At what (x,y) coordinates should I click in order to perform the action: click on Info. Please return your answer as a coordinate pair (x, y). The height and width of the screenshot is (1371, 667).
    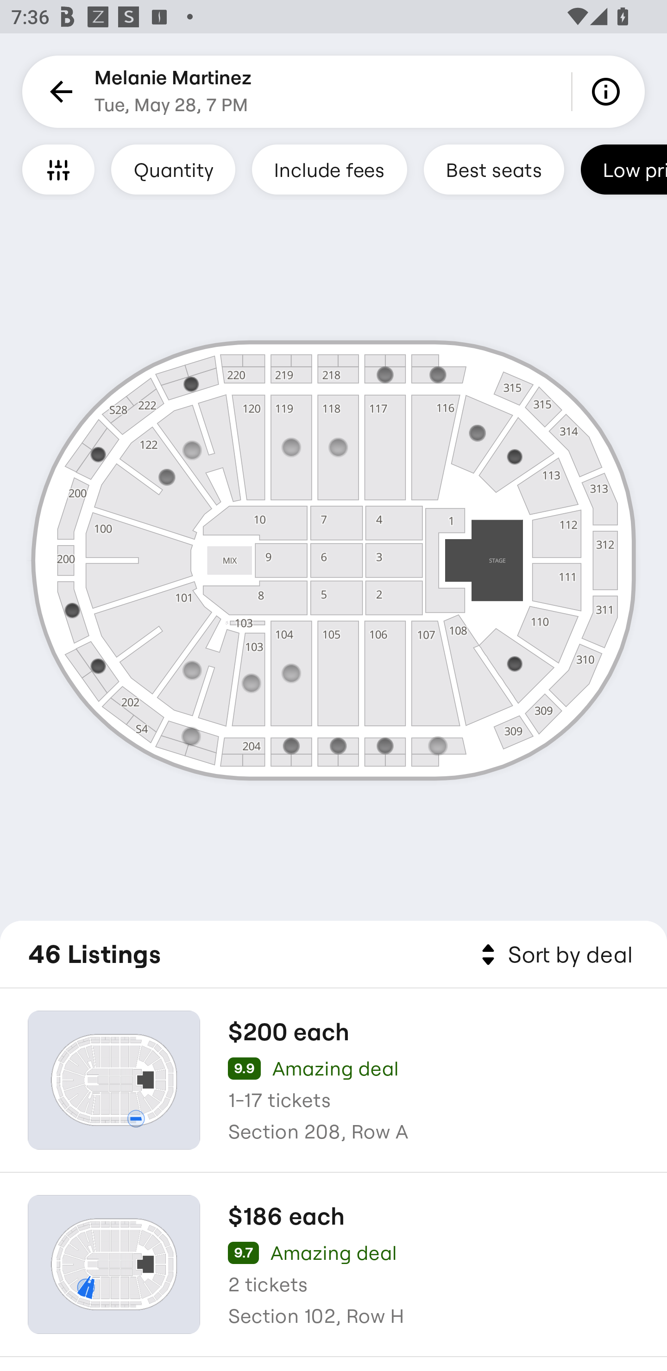
    Looking at the image, I should click on (609, 92).